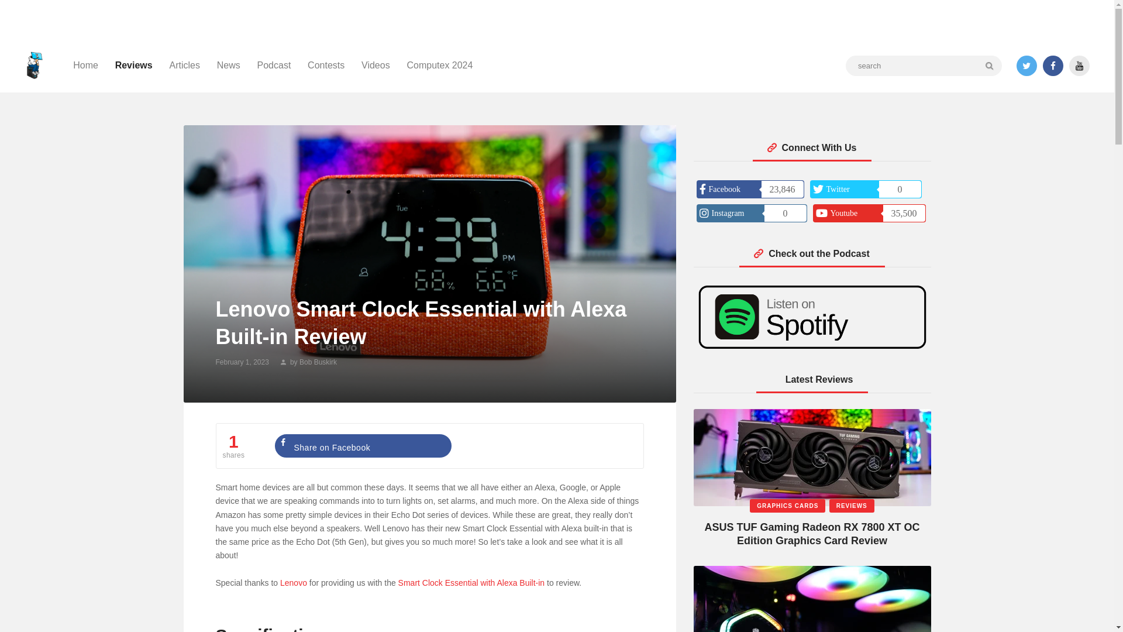 This screenshot has height=632, width=1123. I want to click on Share on Facebook, so click(363, 445).